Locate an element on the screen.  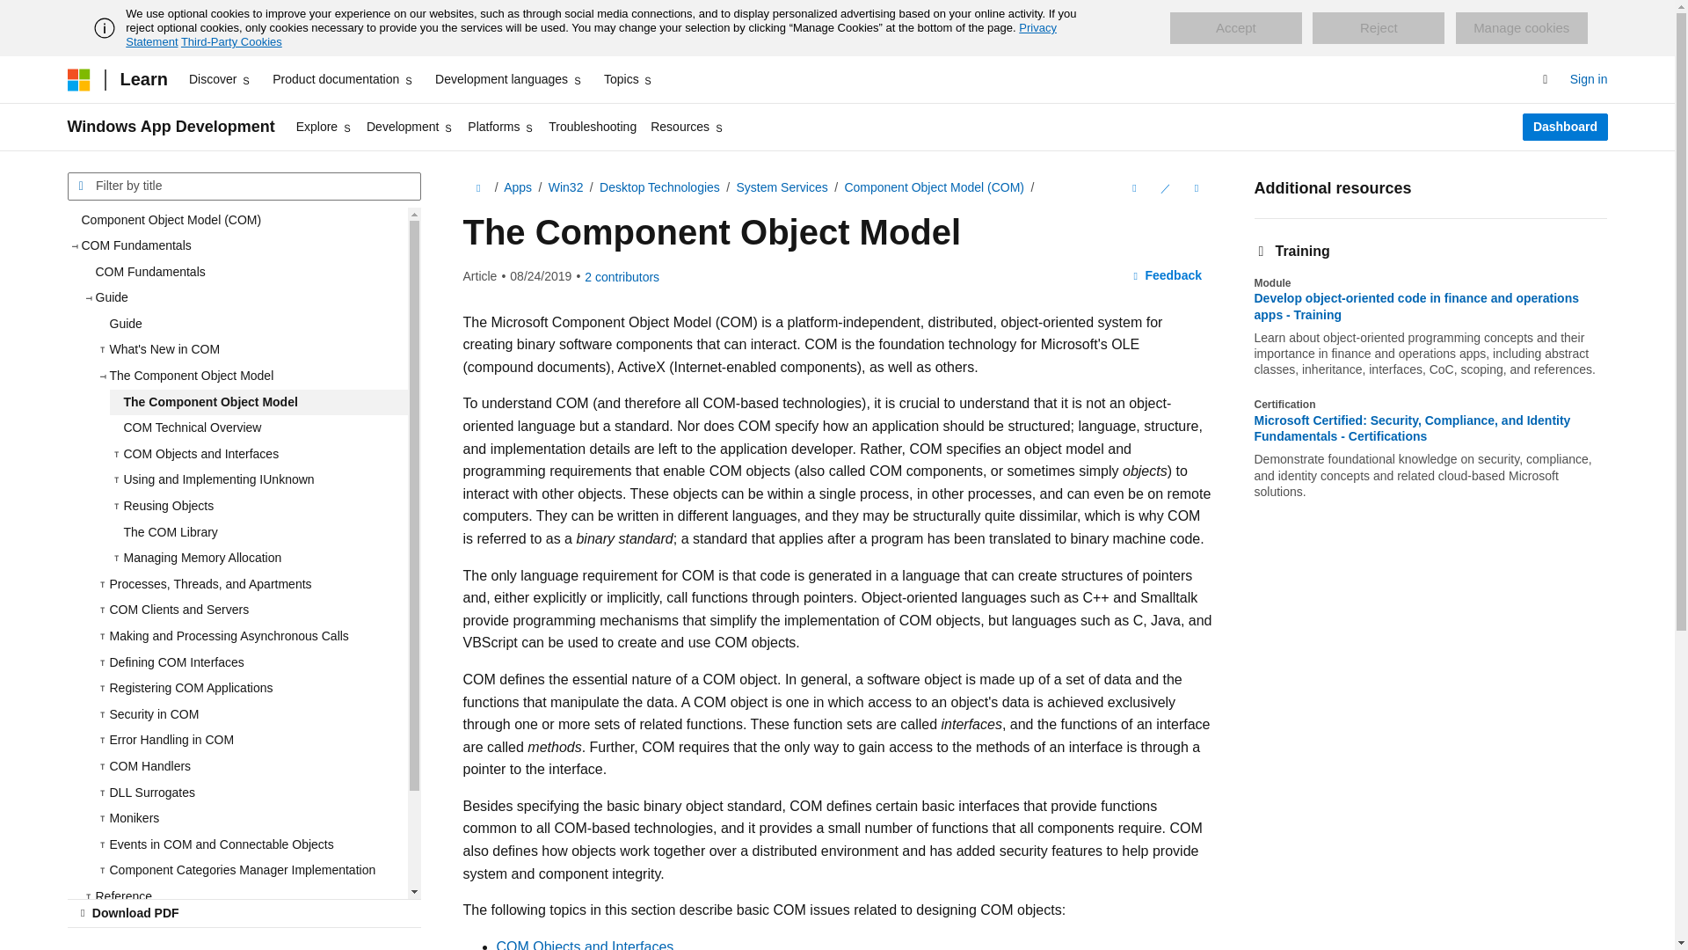
Platforms is located at coordinates (501, 127).